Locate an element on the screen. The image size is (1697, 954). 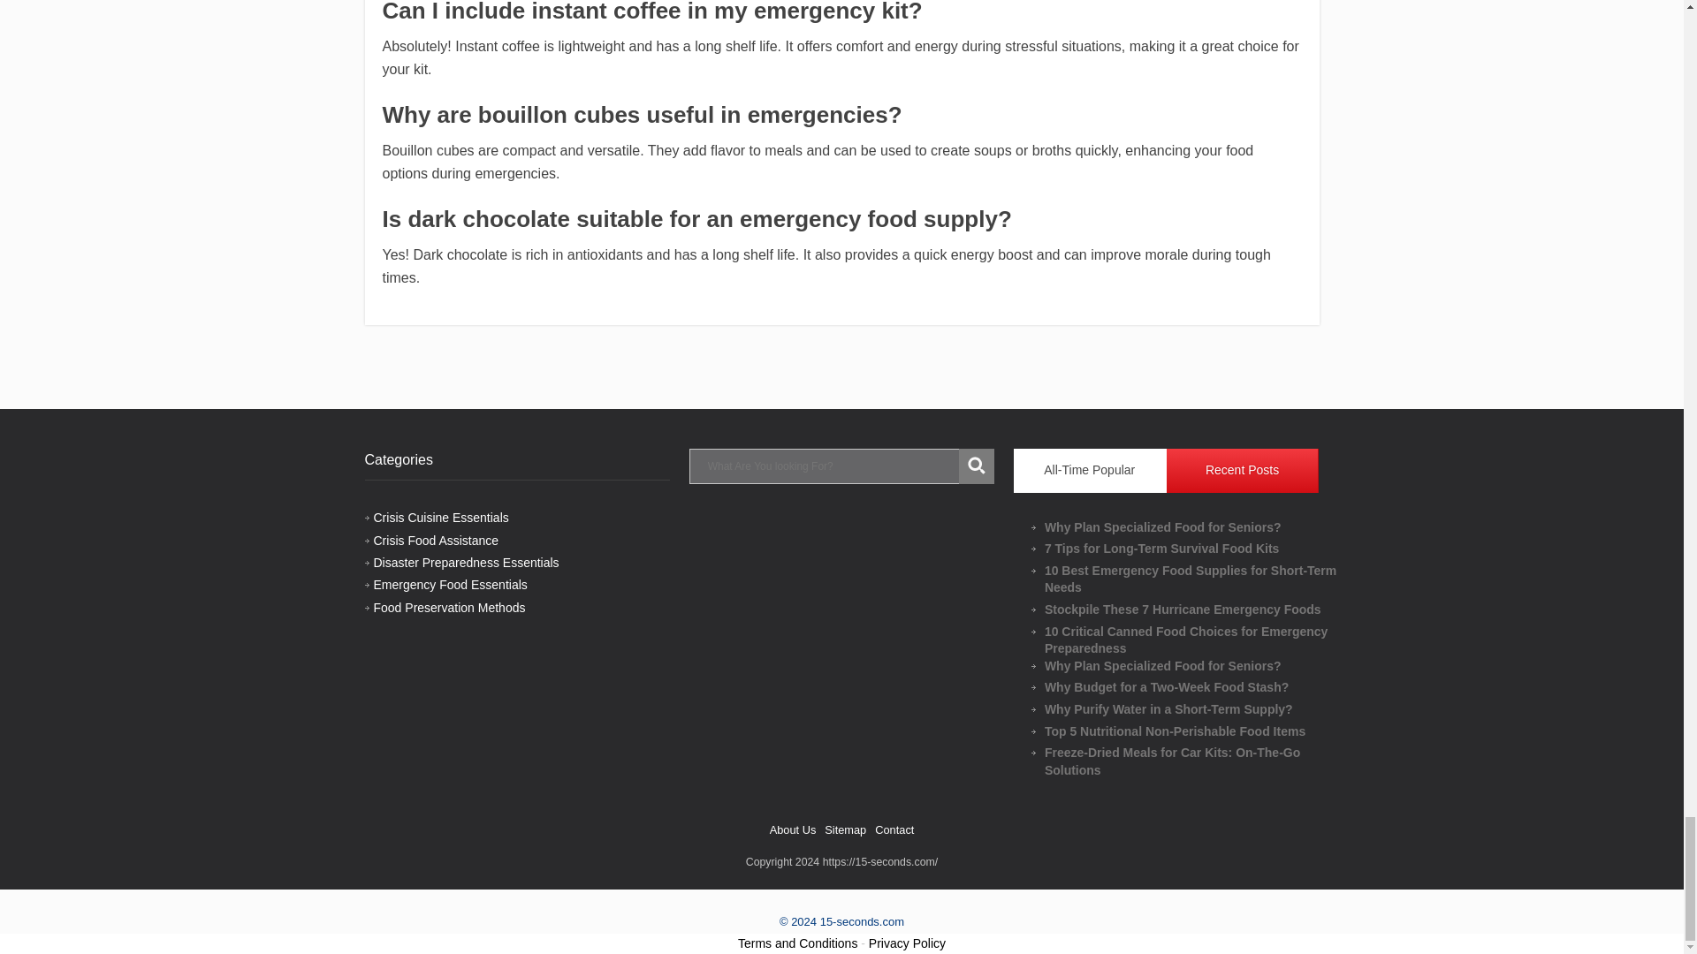
Recent Posts is located at coordinates (1243, 470).